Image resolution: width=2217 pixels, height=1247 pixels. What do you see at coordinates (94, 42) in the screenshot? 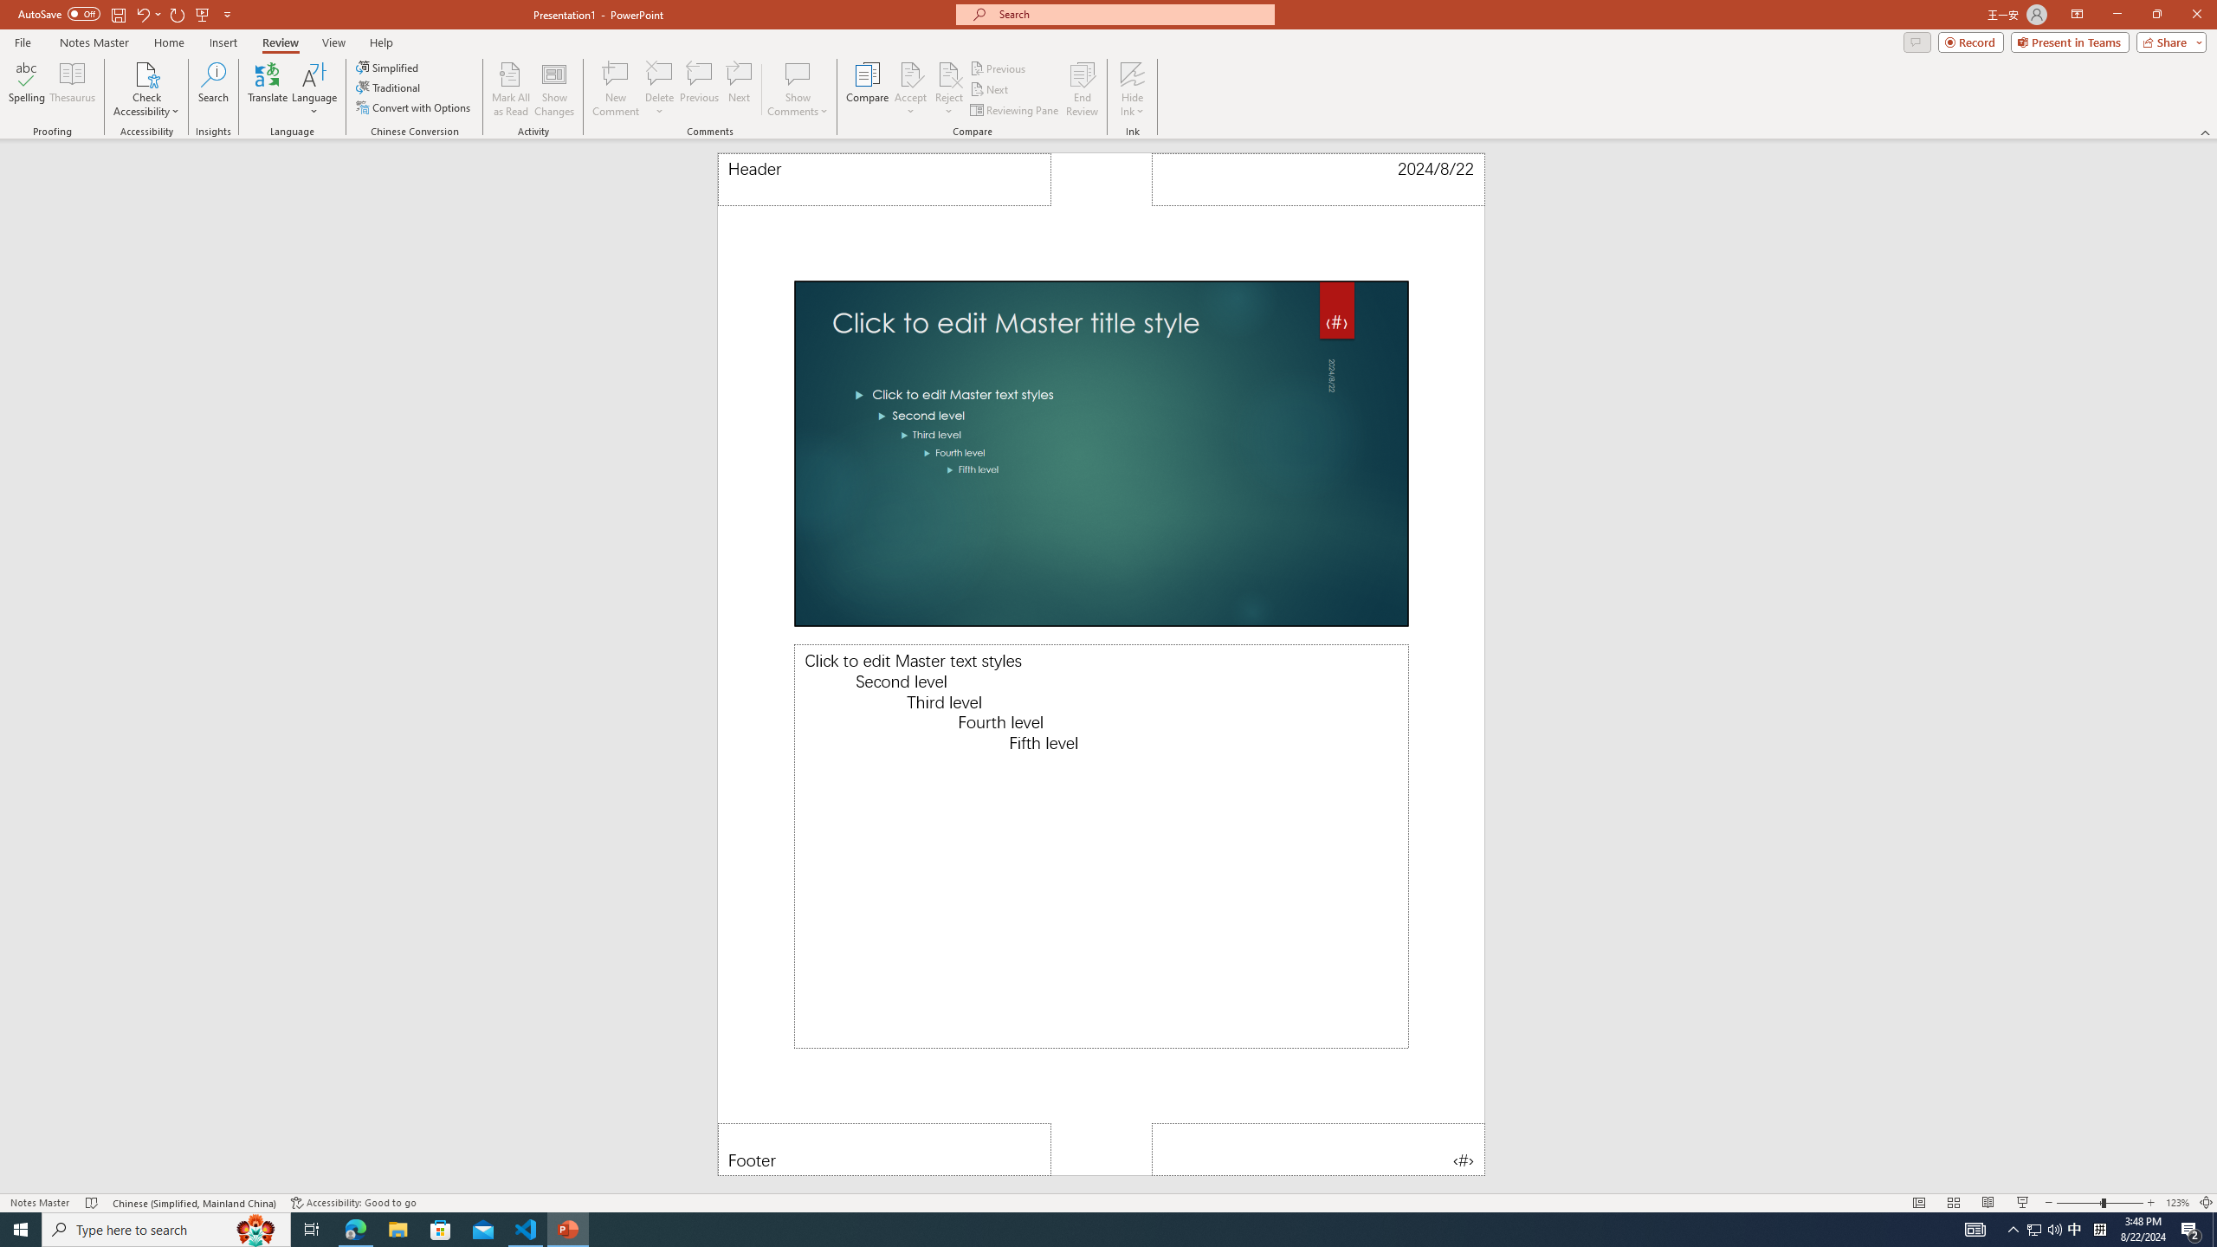
I see `Notes Master` at bounding box center [94, 42].